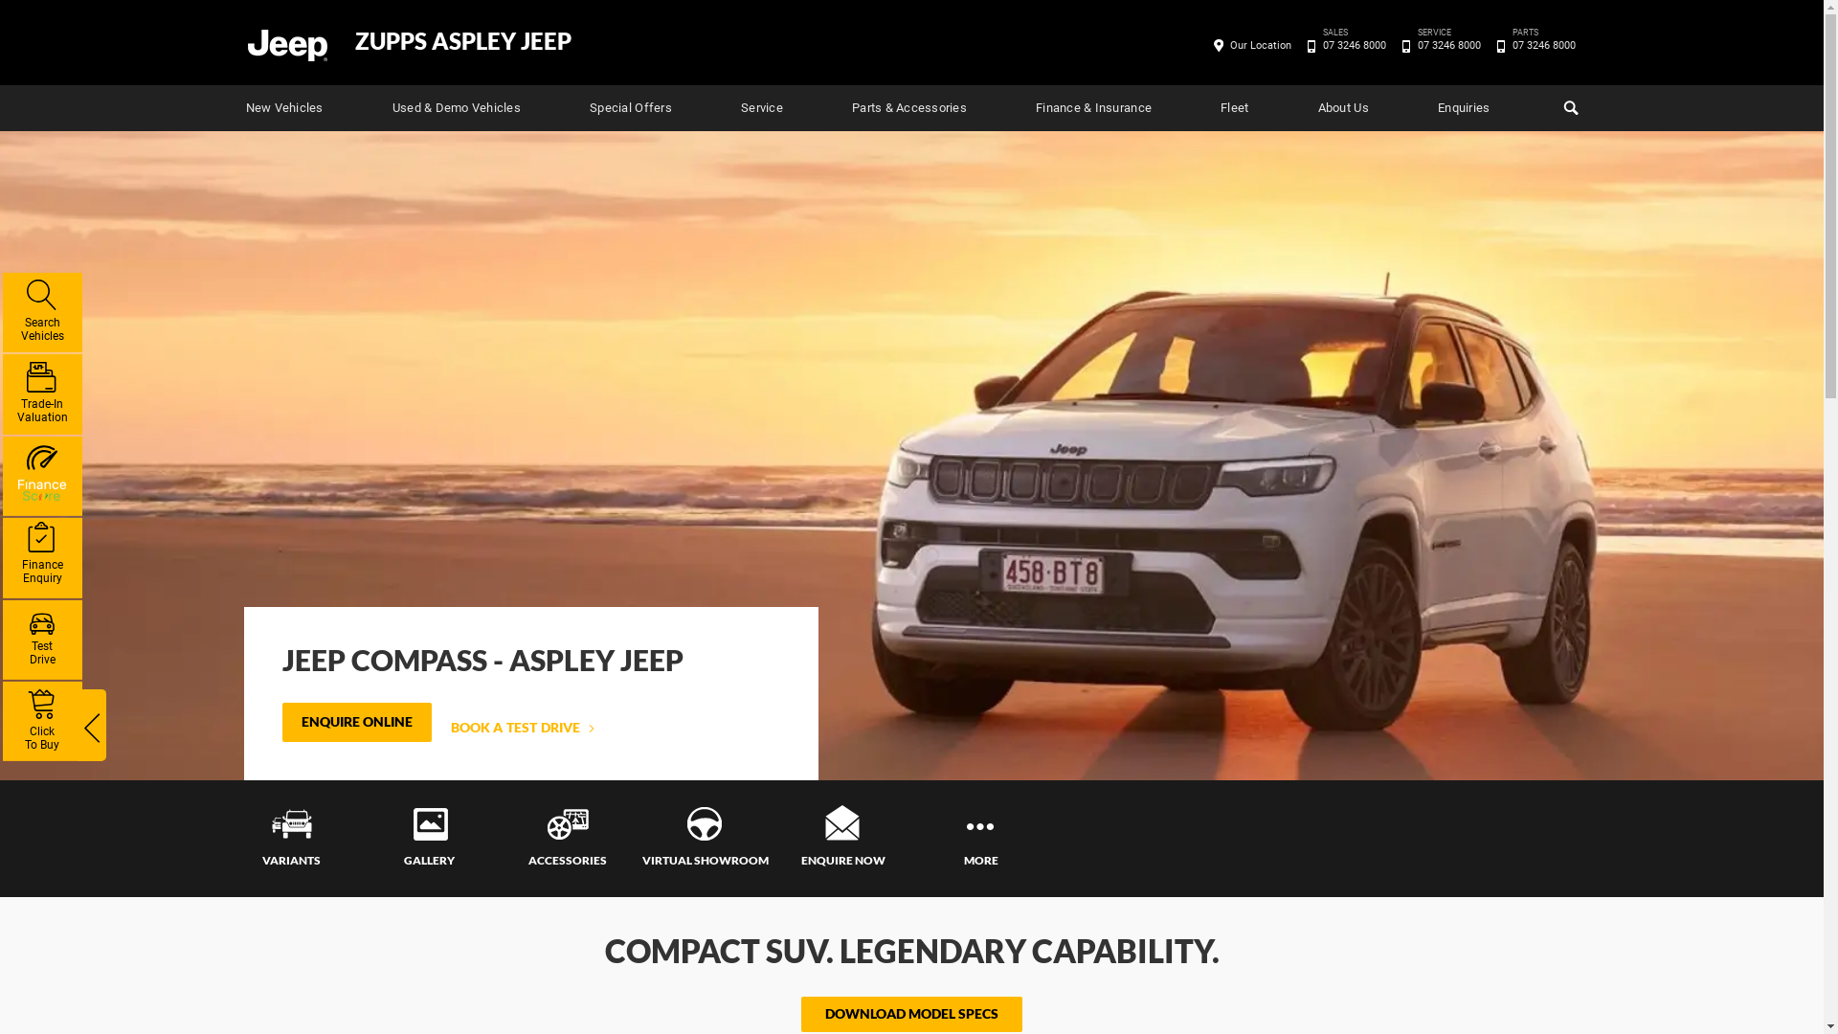  What do you see at coordinates (1568, 108) in the screenshot?
I see `Search` at bounding box center [1568, 108].